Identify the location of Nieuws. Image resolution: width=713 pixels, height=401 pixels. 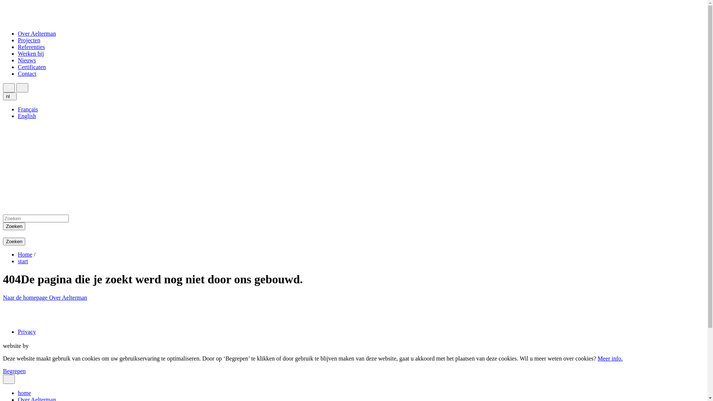
(27, 60).